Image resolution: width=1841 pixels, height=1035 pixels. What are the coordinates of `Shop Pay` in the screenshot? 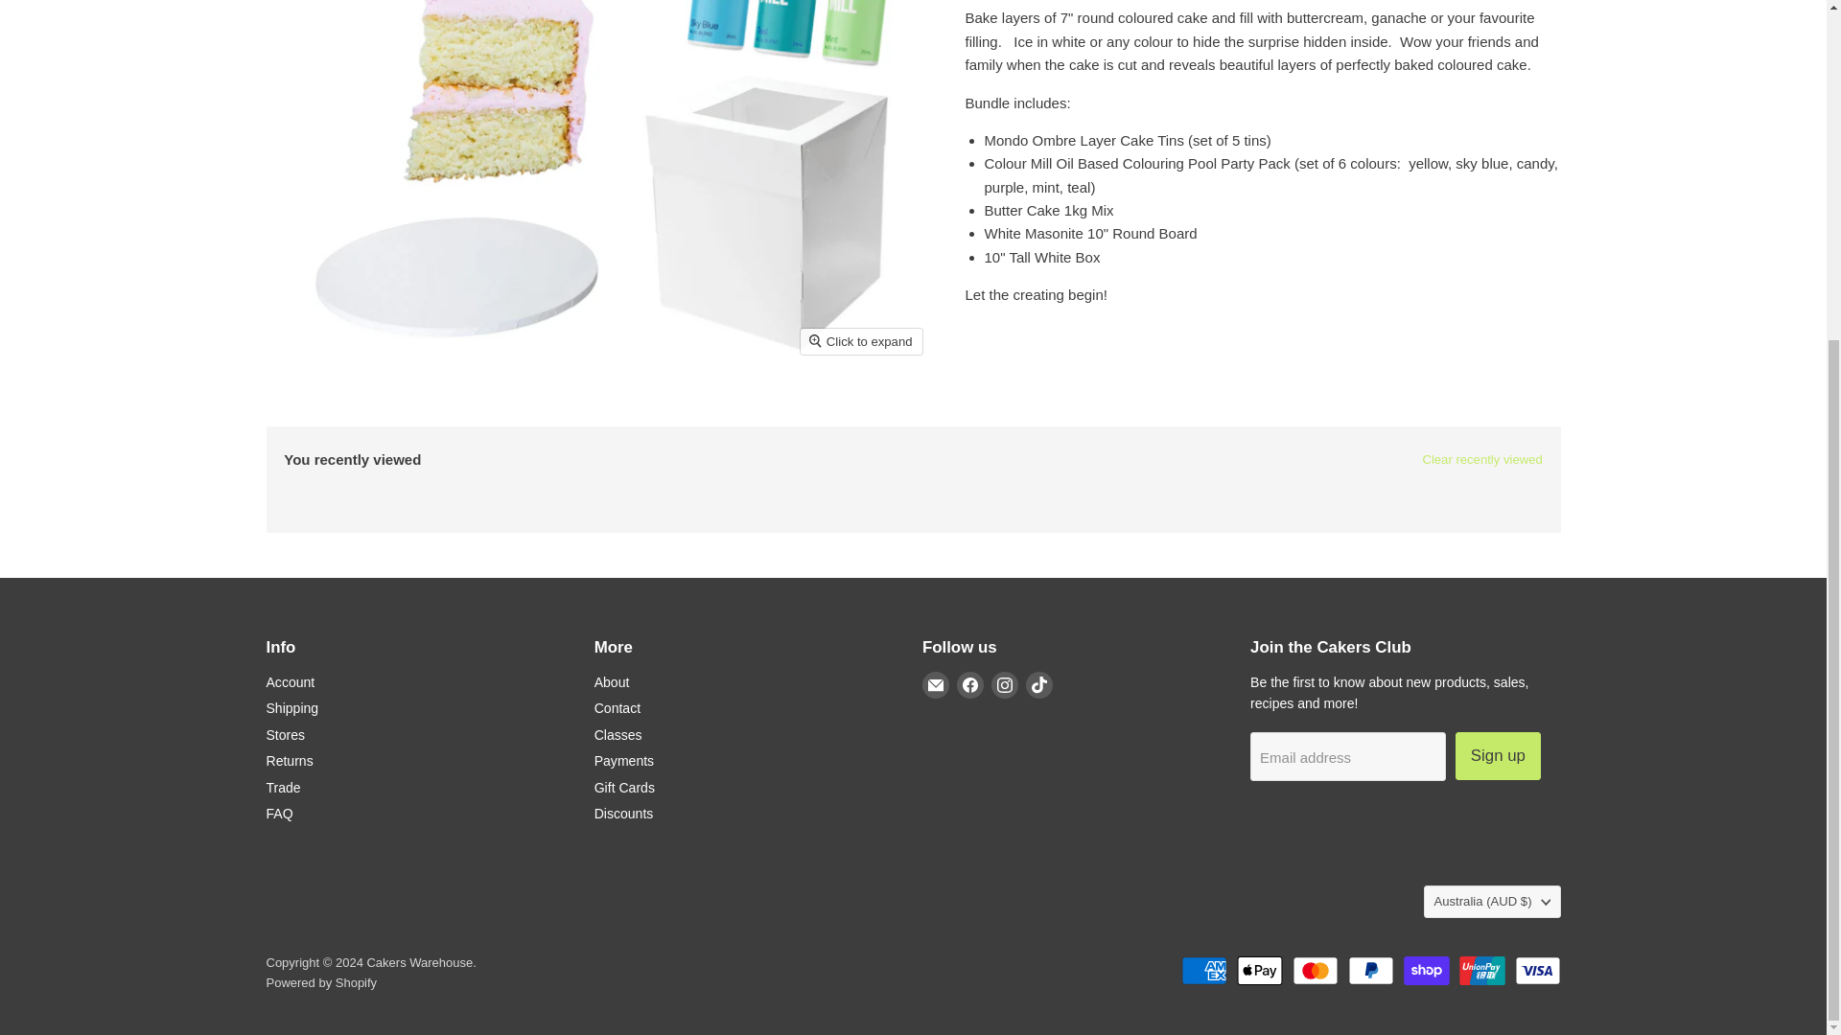 It's located at (1427, 970).